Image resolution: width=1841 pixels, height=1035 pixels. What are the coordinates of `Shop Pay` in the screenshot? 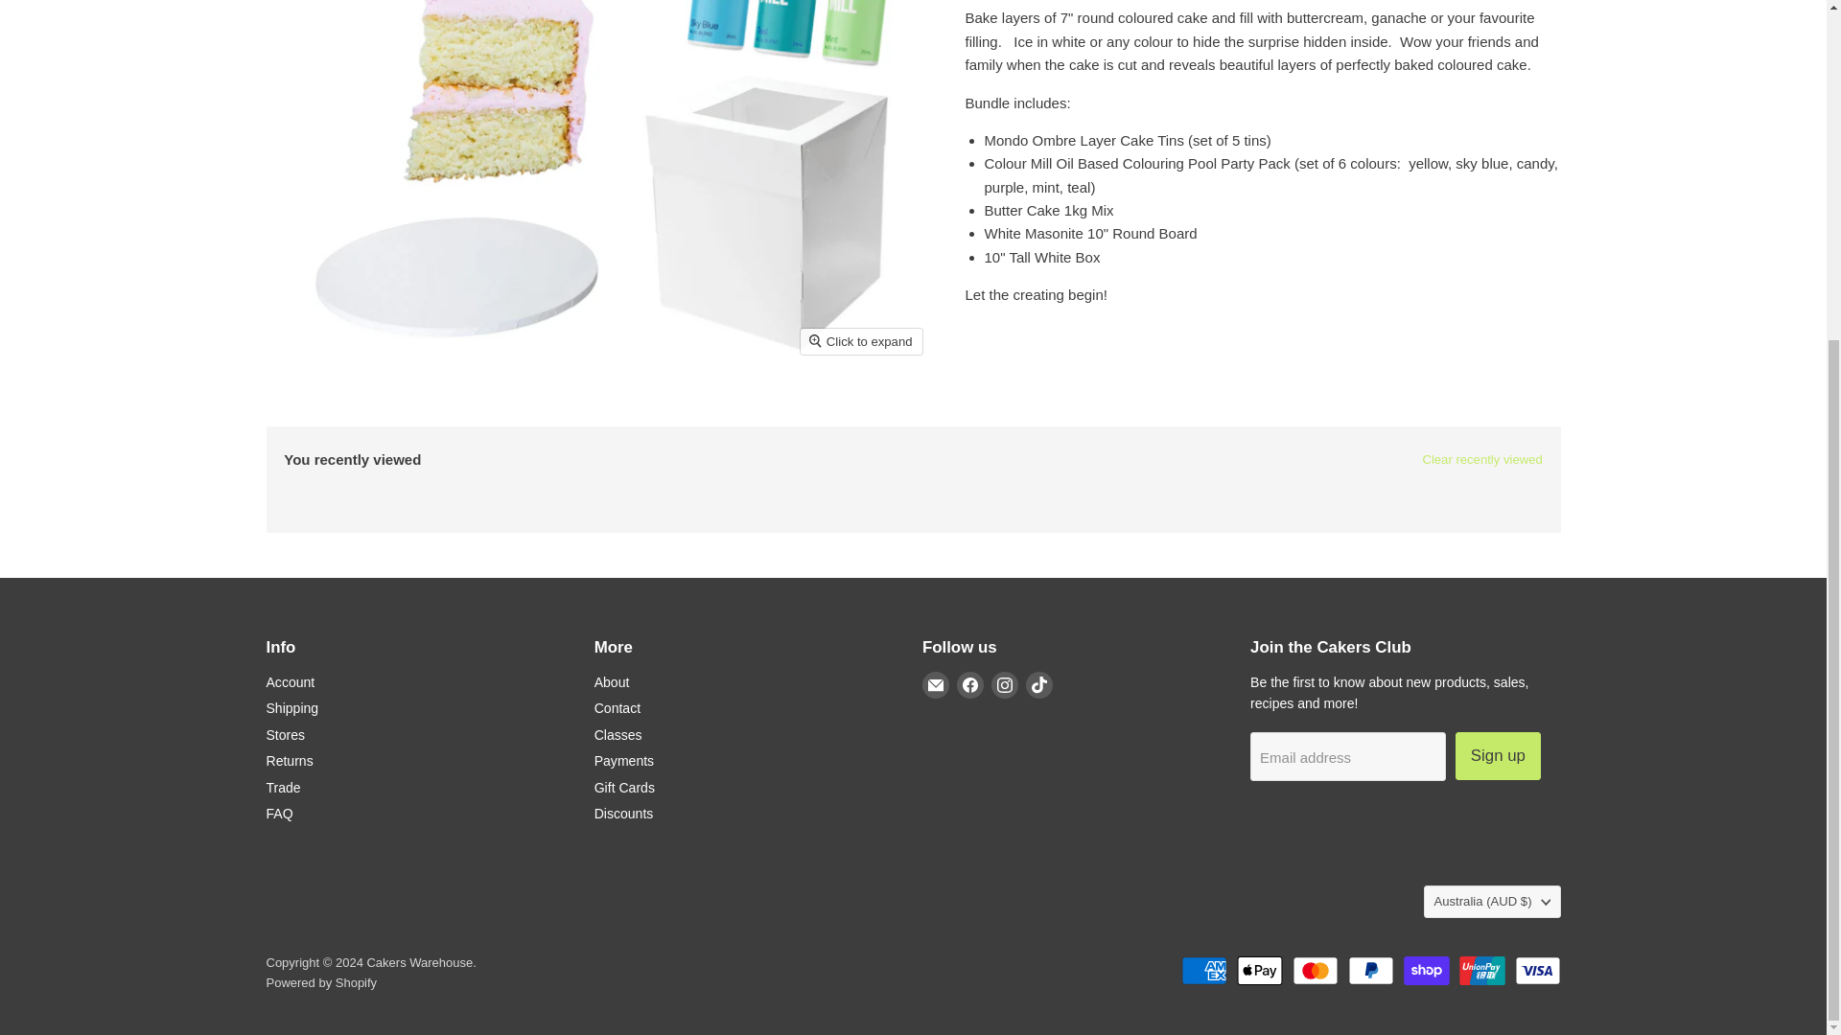 It's located at (1427, 970).